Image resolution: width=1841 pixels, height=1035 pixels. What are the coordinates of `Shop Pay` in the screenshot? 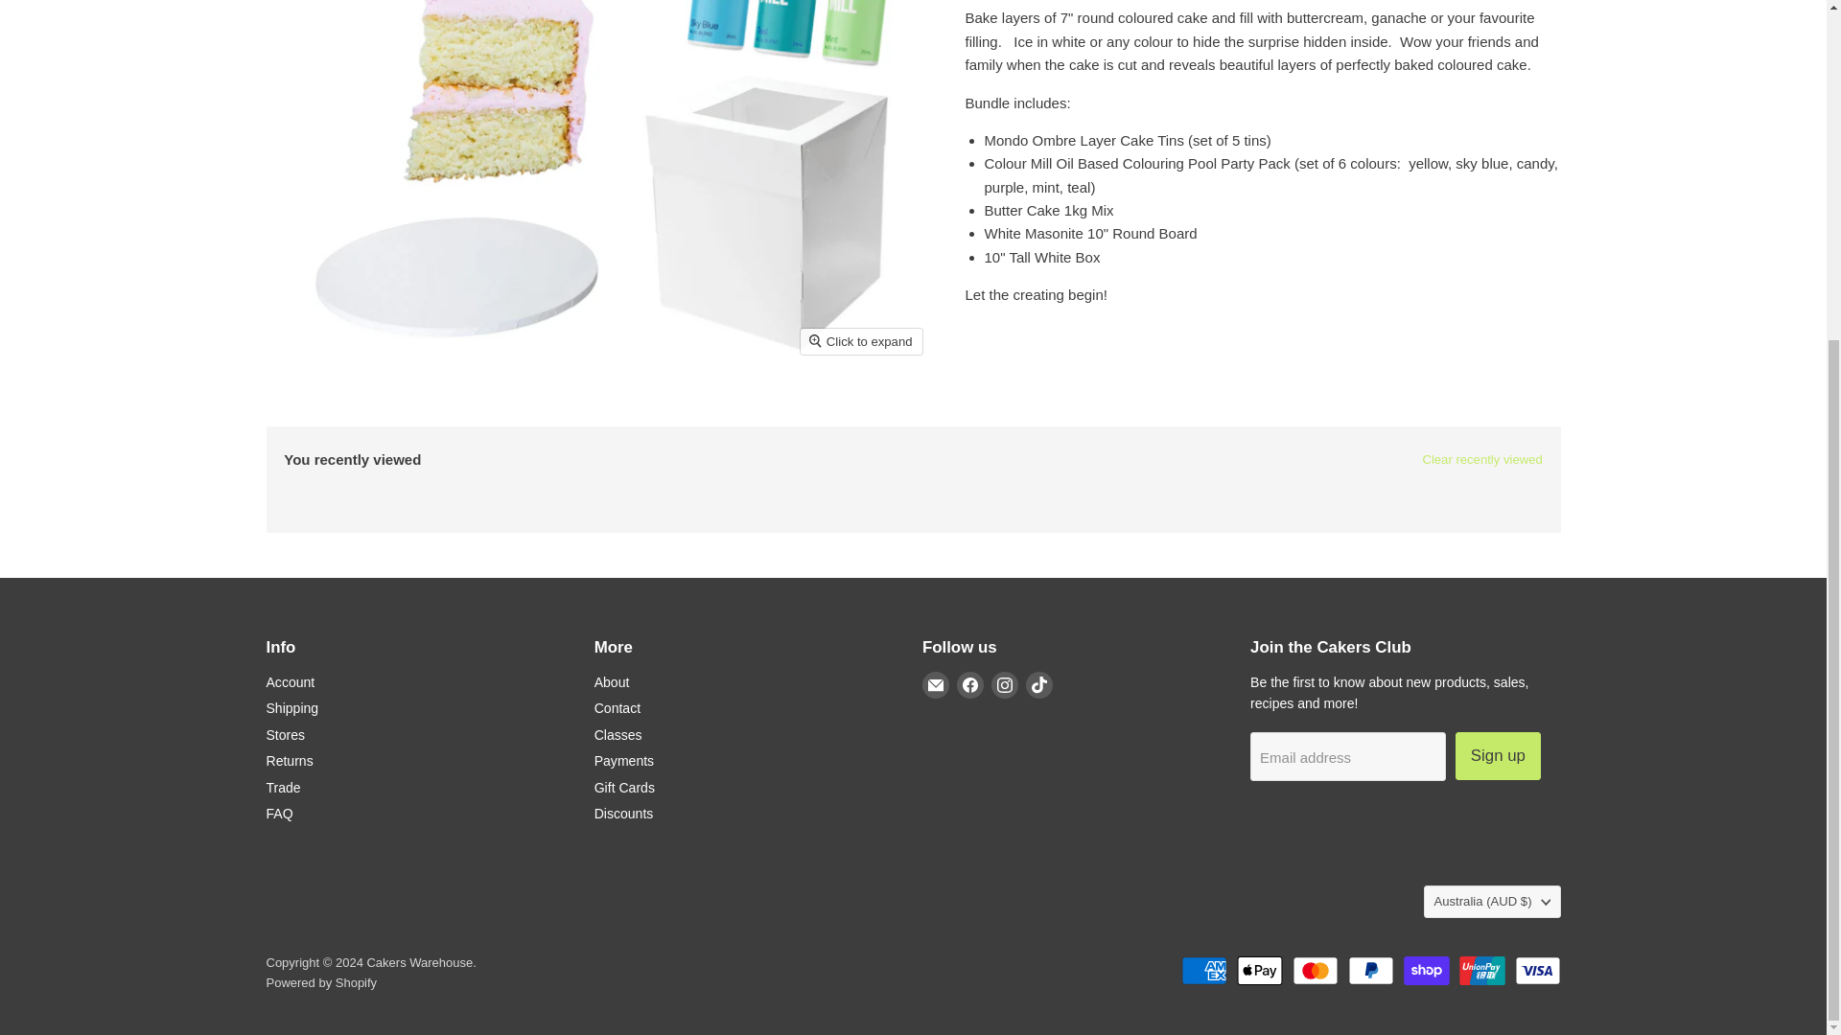 It's located at (1427, 970).